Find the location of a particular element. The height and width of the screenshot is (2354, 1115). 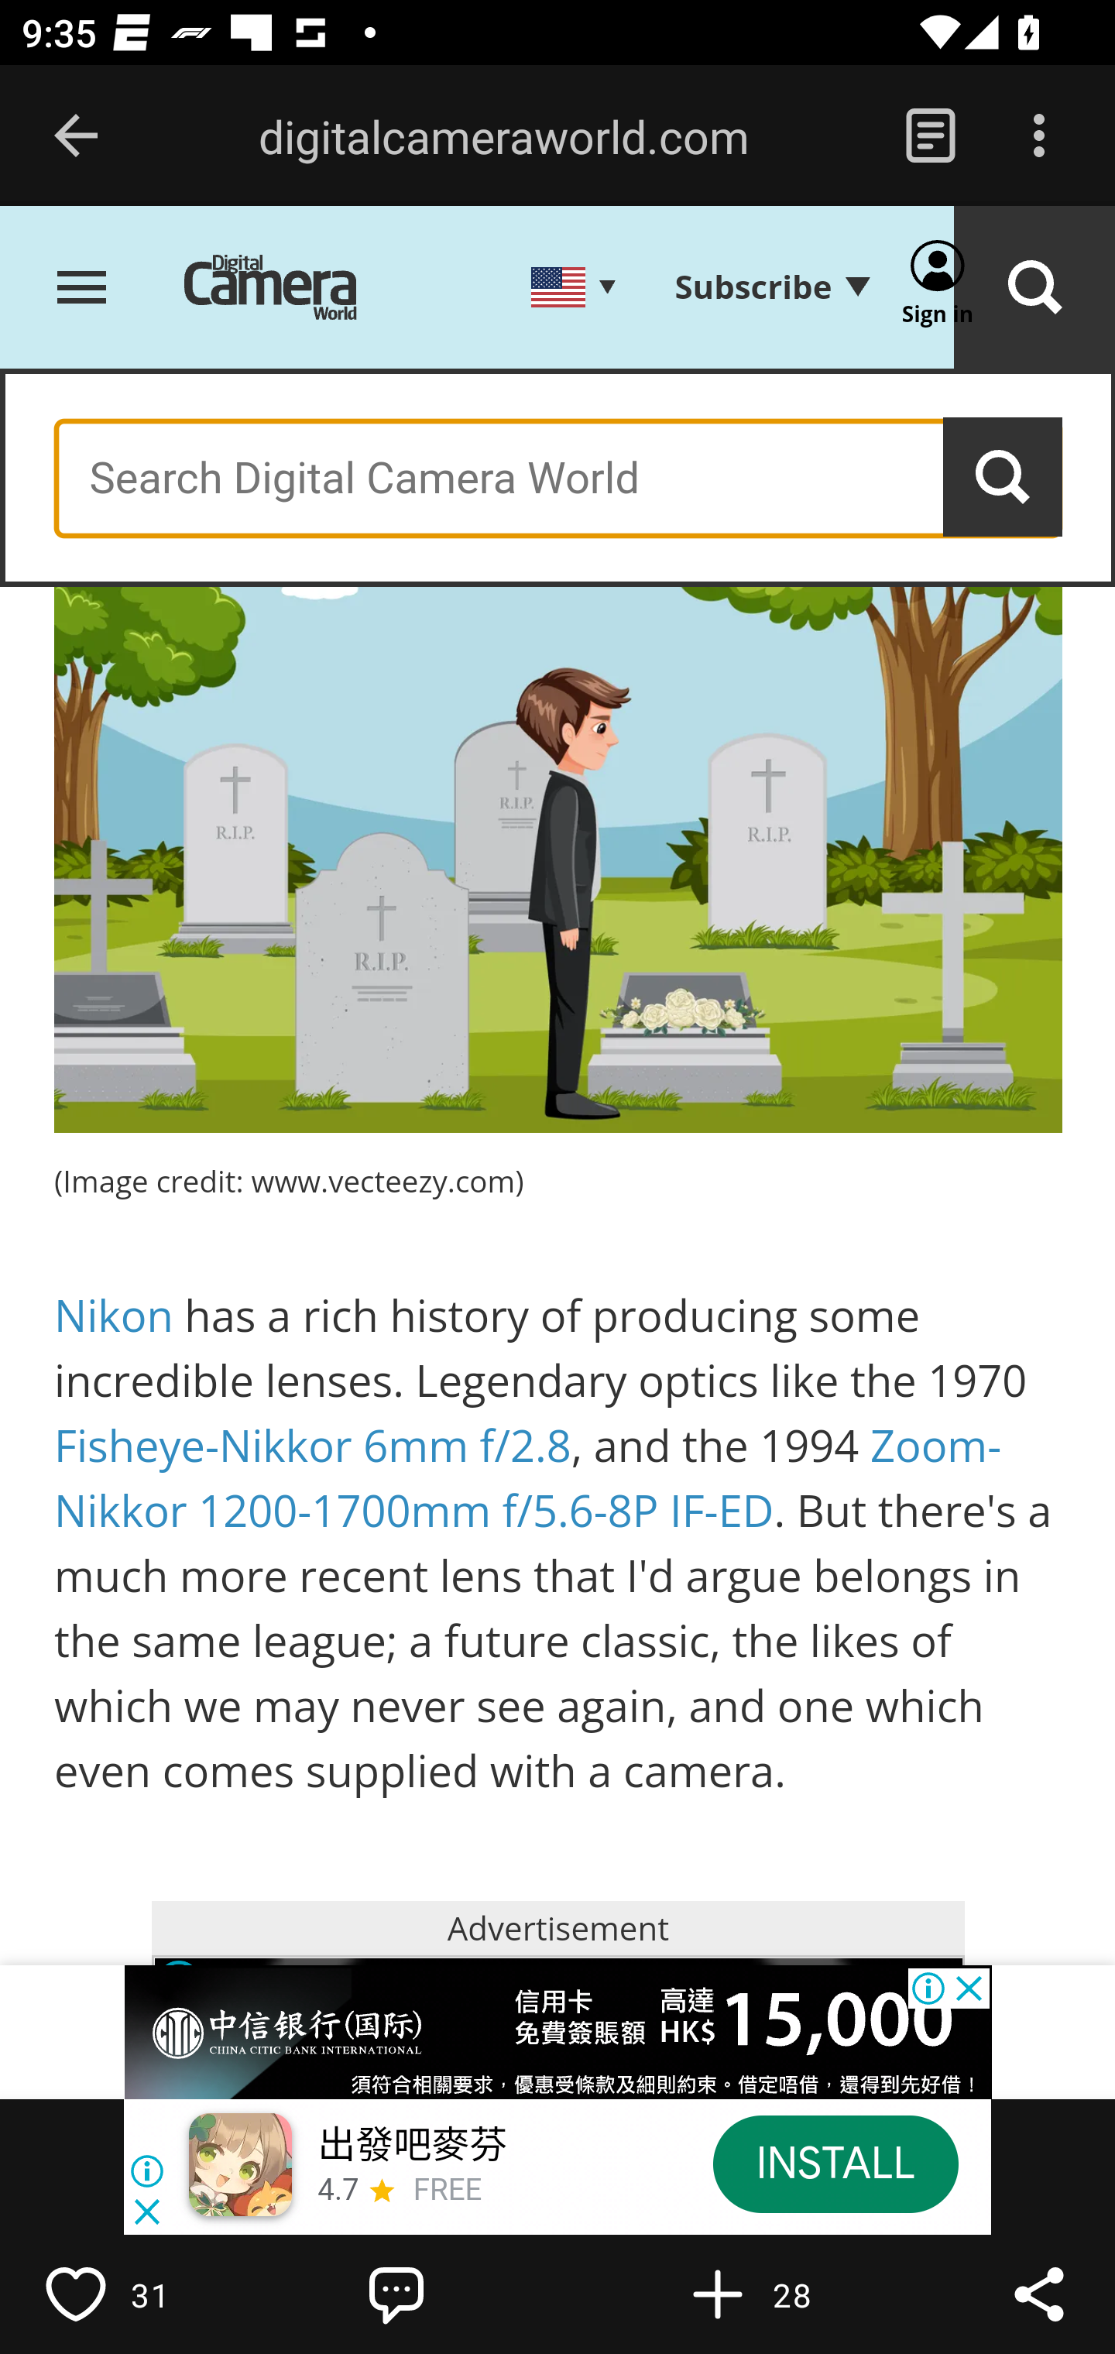

Write a comment… is located at coordinates (461, 2294).